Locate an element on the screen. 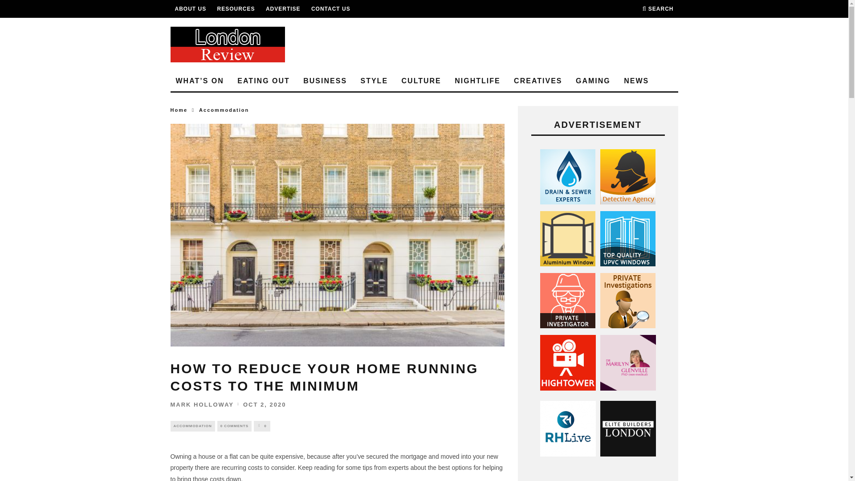  ACCOMMODATION is located at coordinates (192, 426).